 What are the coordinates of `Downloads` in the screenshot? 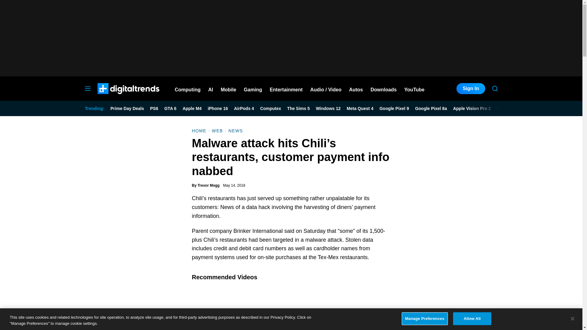 It's located at (383, 89).